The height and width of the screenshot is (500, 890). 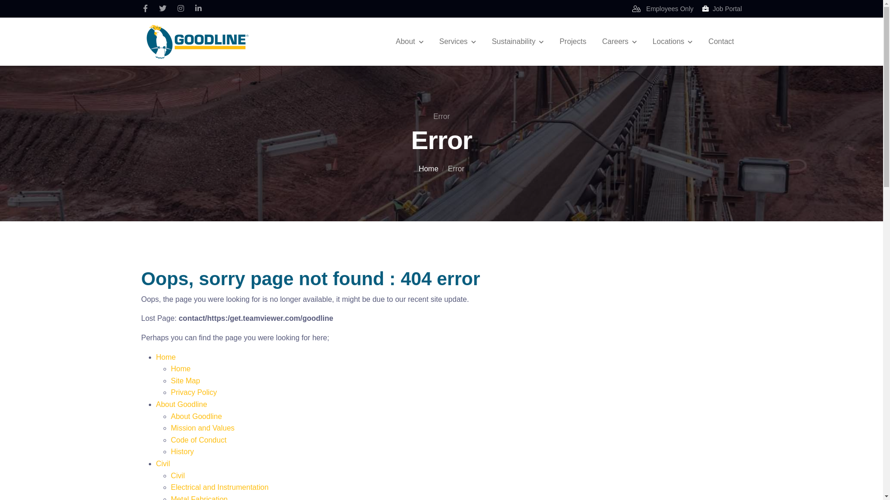 What do you see at coordinates (722, 9) in the screenshot?
I see `Job Portal` at bounding box center [722, 9].